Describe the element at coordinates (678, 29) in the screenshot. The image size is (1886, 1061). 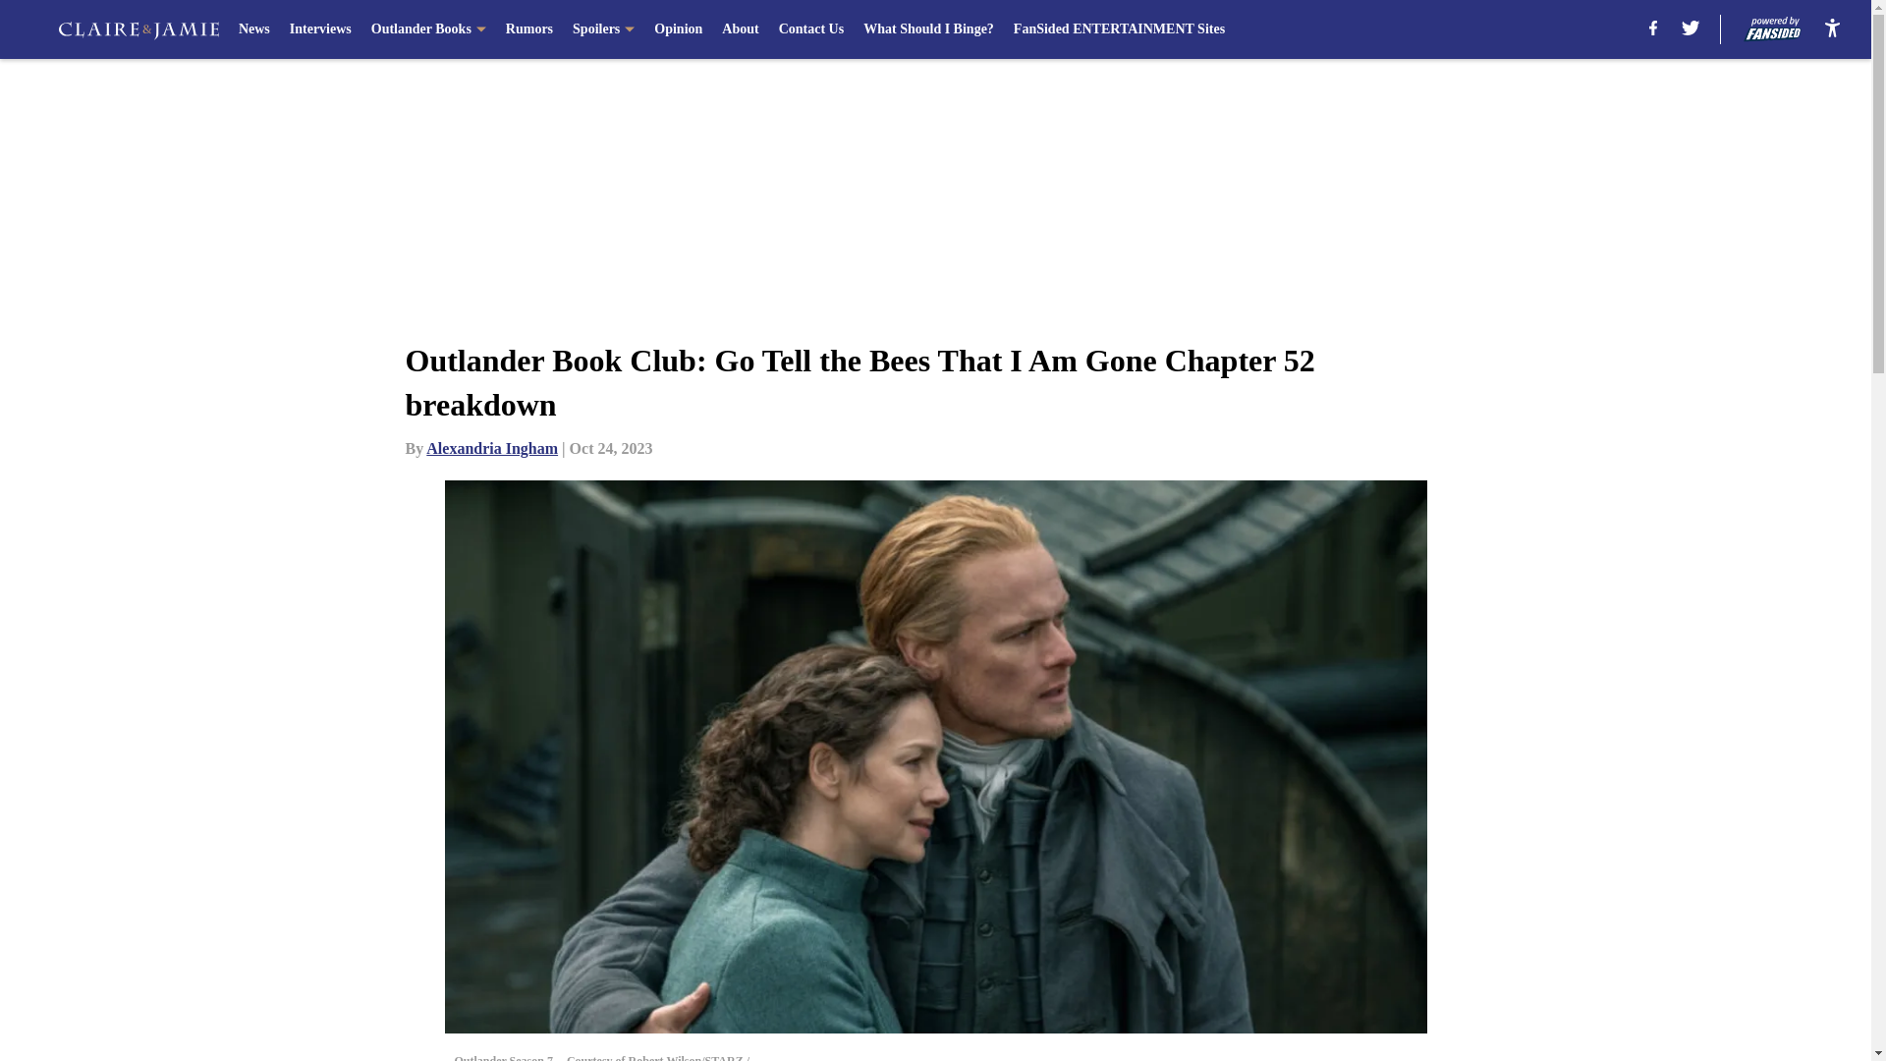
I see `Opinion` at that location.